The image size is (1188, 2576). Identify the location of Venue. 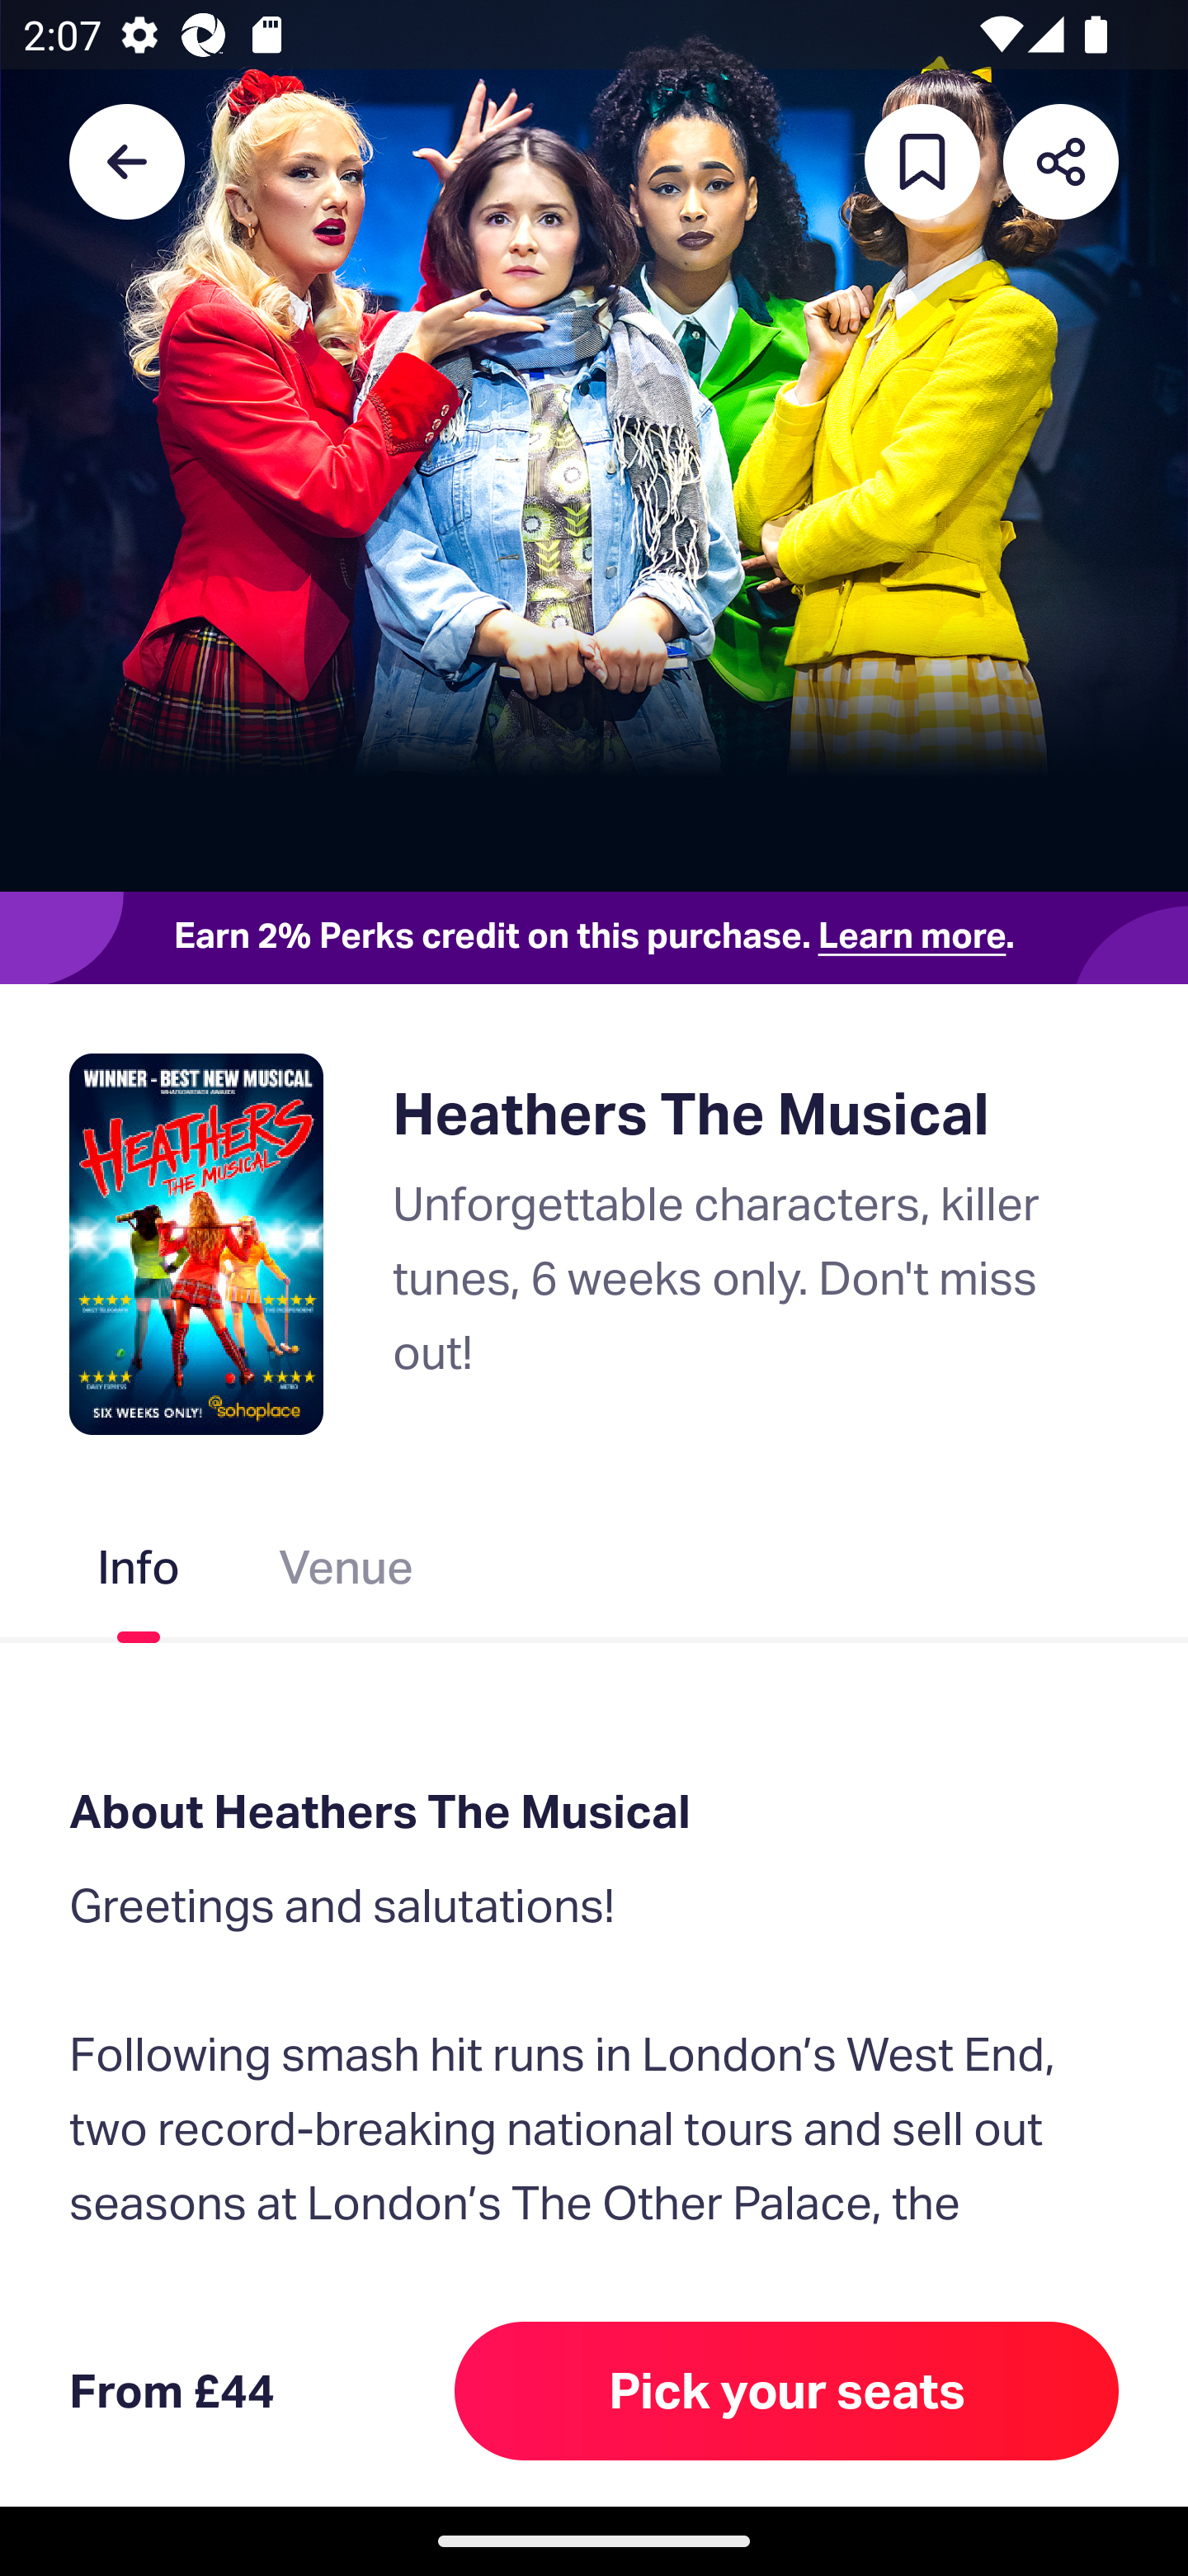
(346, 1574).